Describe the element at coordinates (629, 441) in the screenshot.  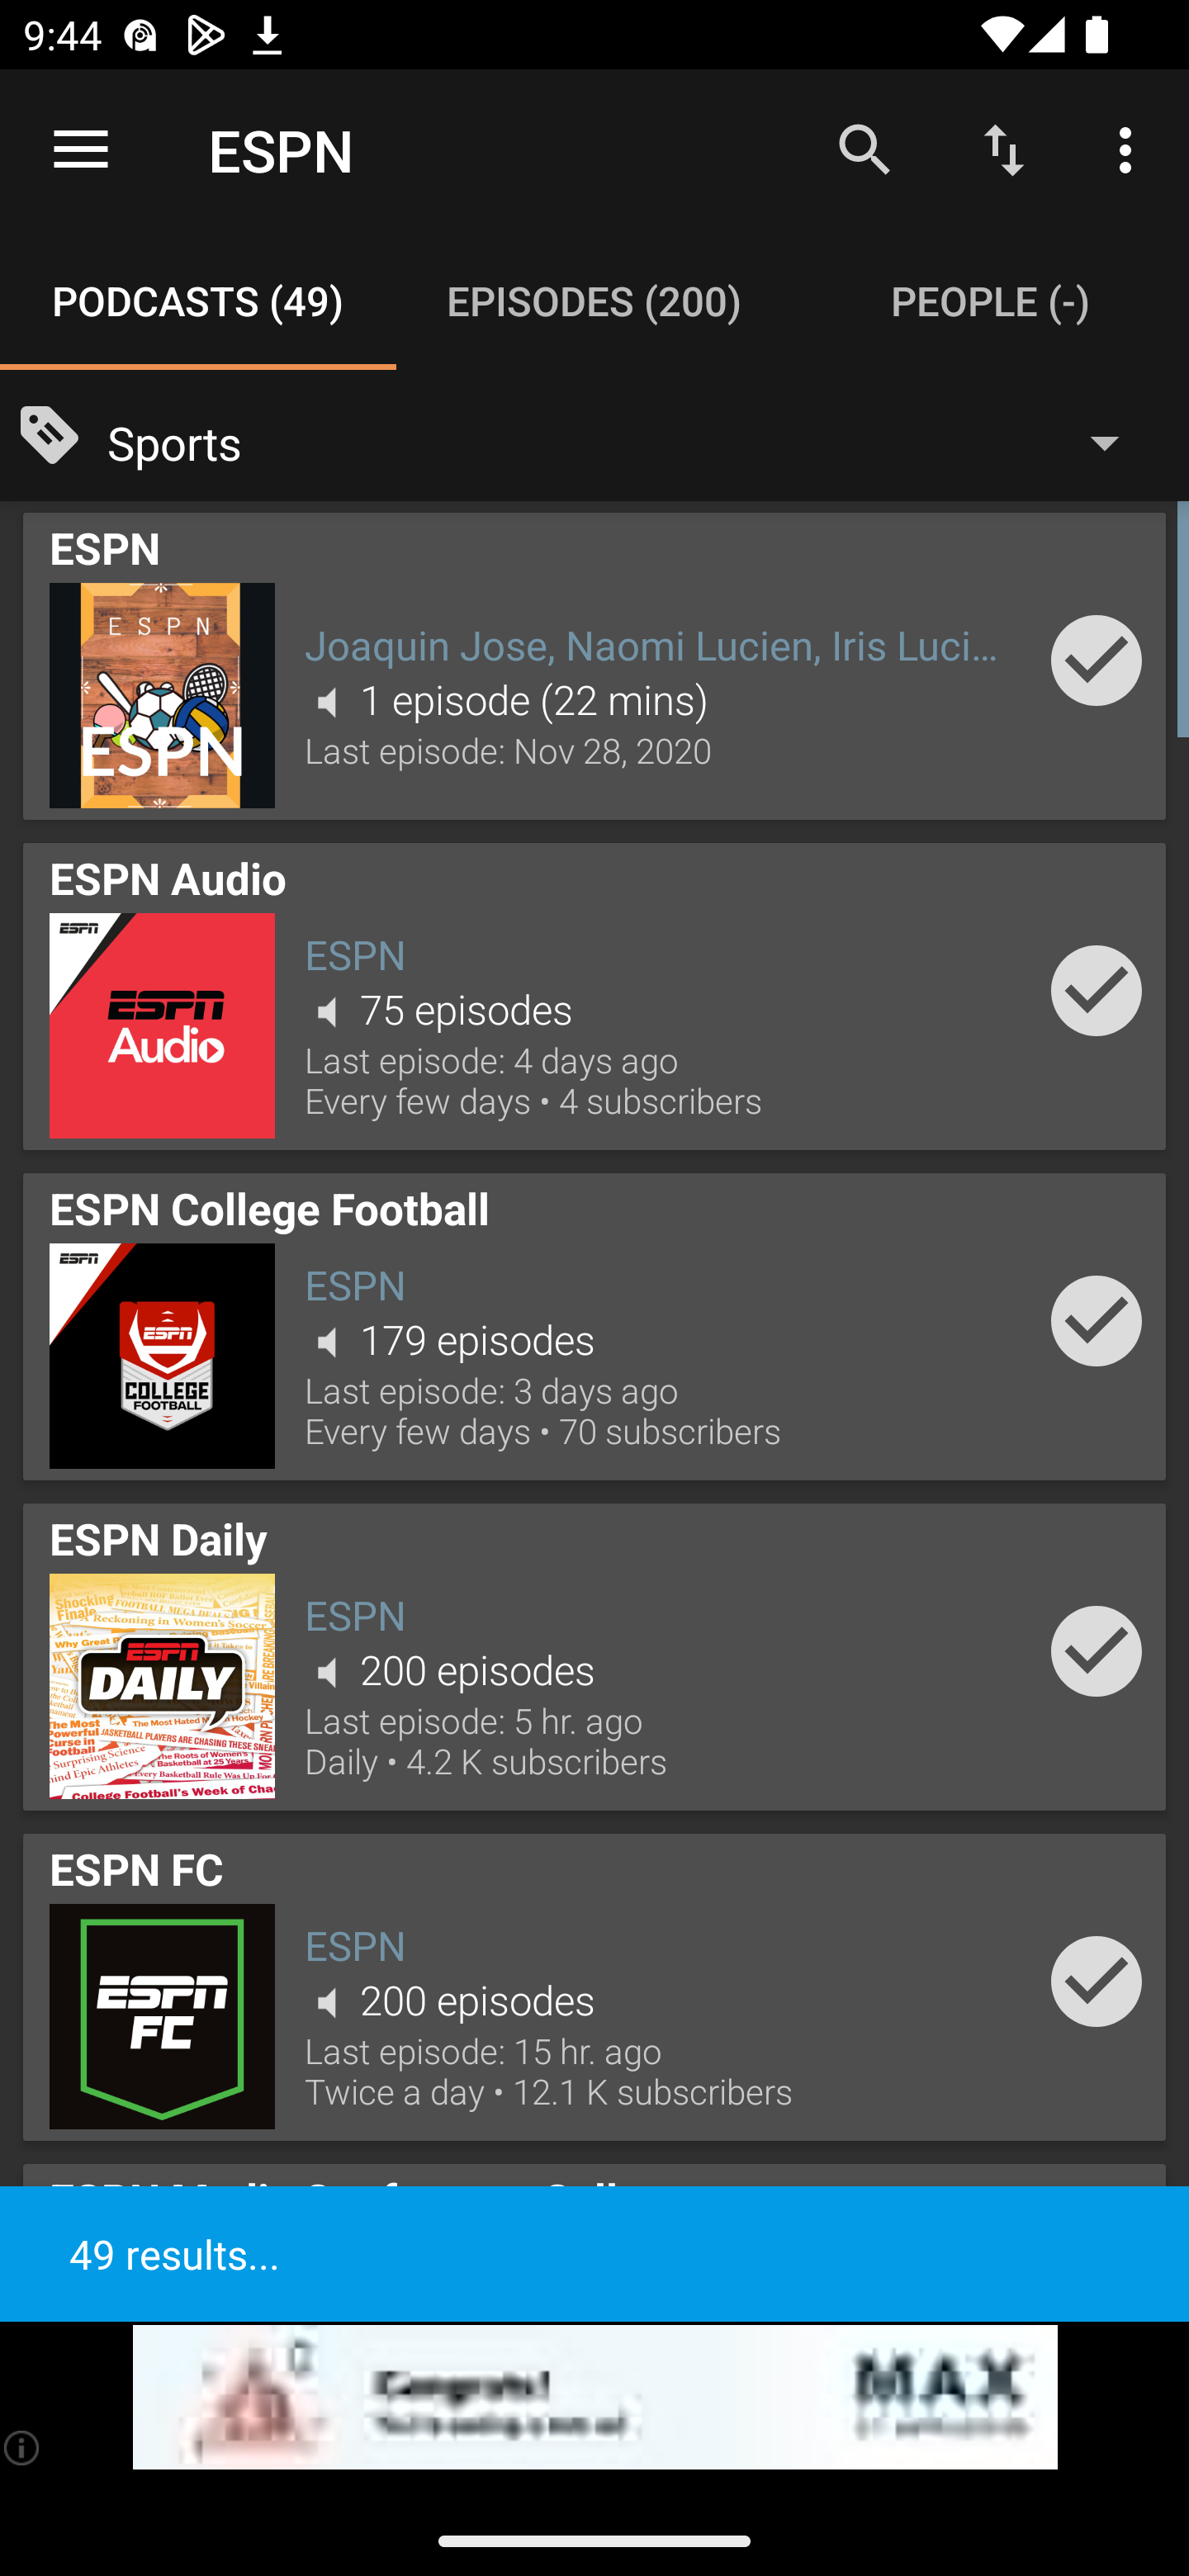
I see `Sports` at that location.